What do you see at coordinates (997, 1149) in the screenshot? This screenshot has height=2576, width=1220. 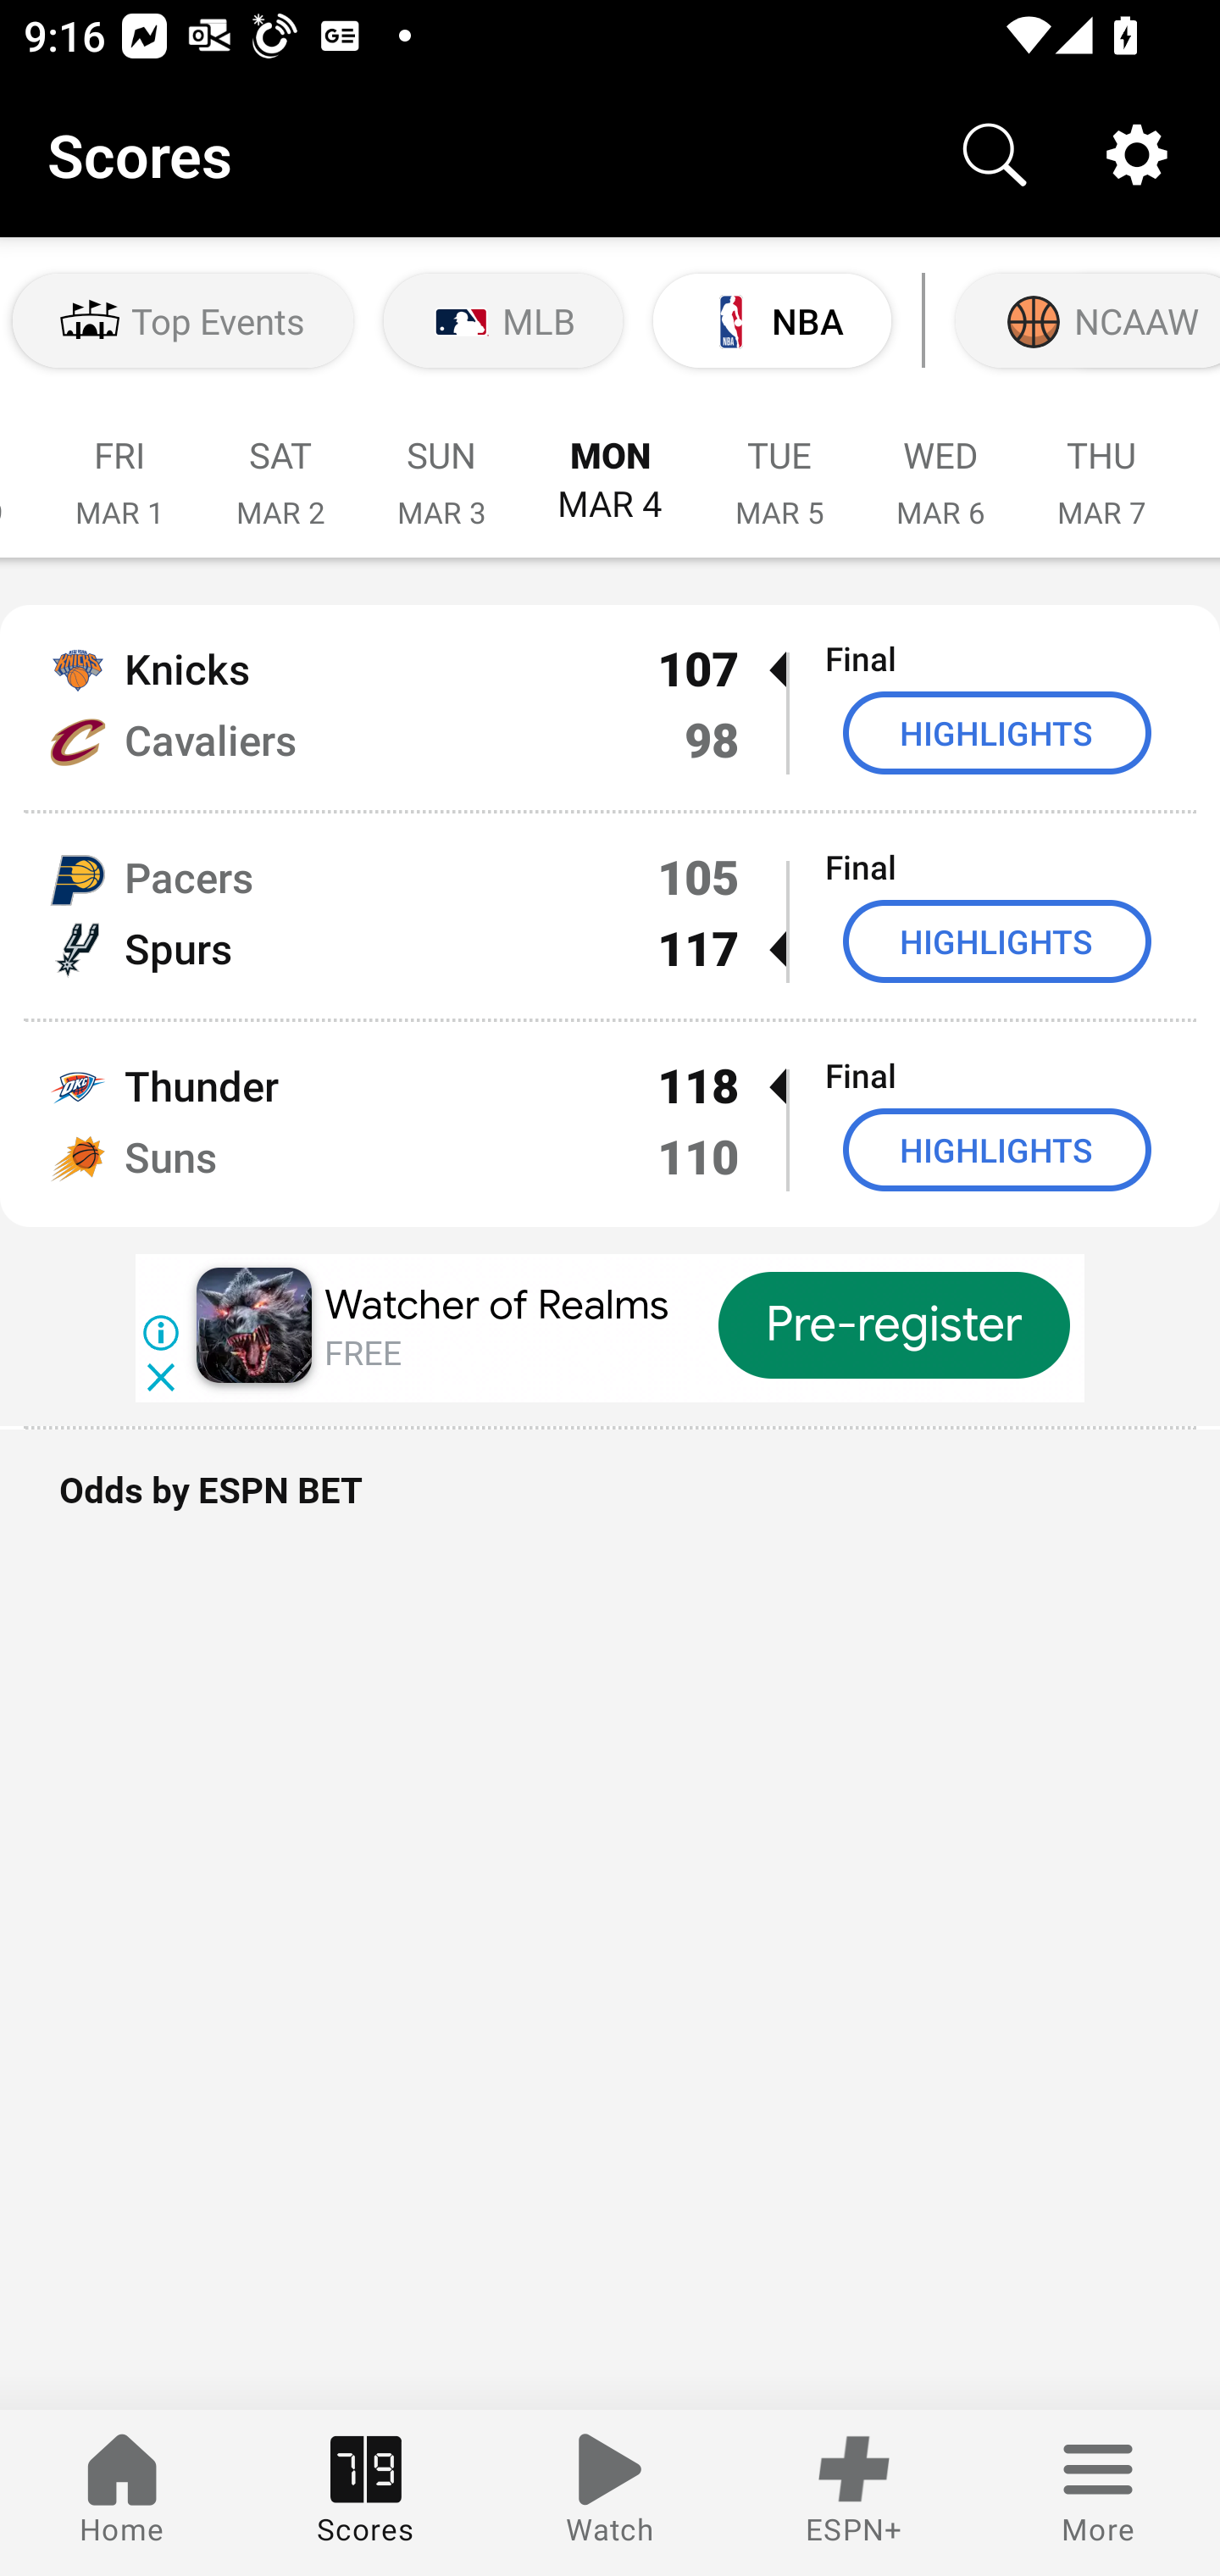 I see `HIGHLIGHTS` at bounding box center [997, 1149].